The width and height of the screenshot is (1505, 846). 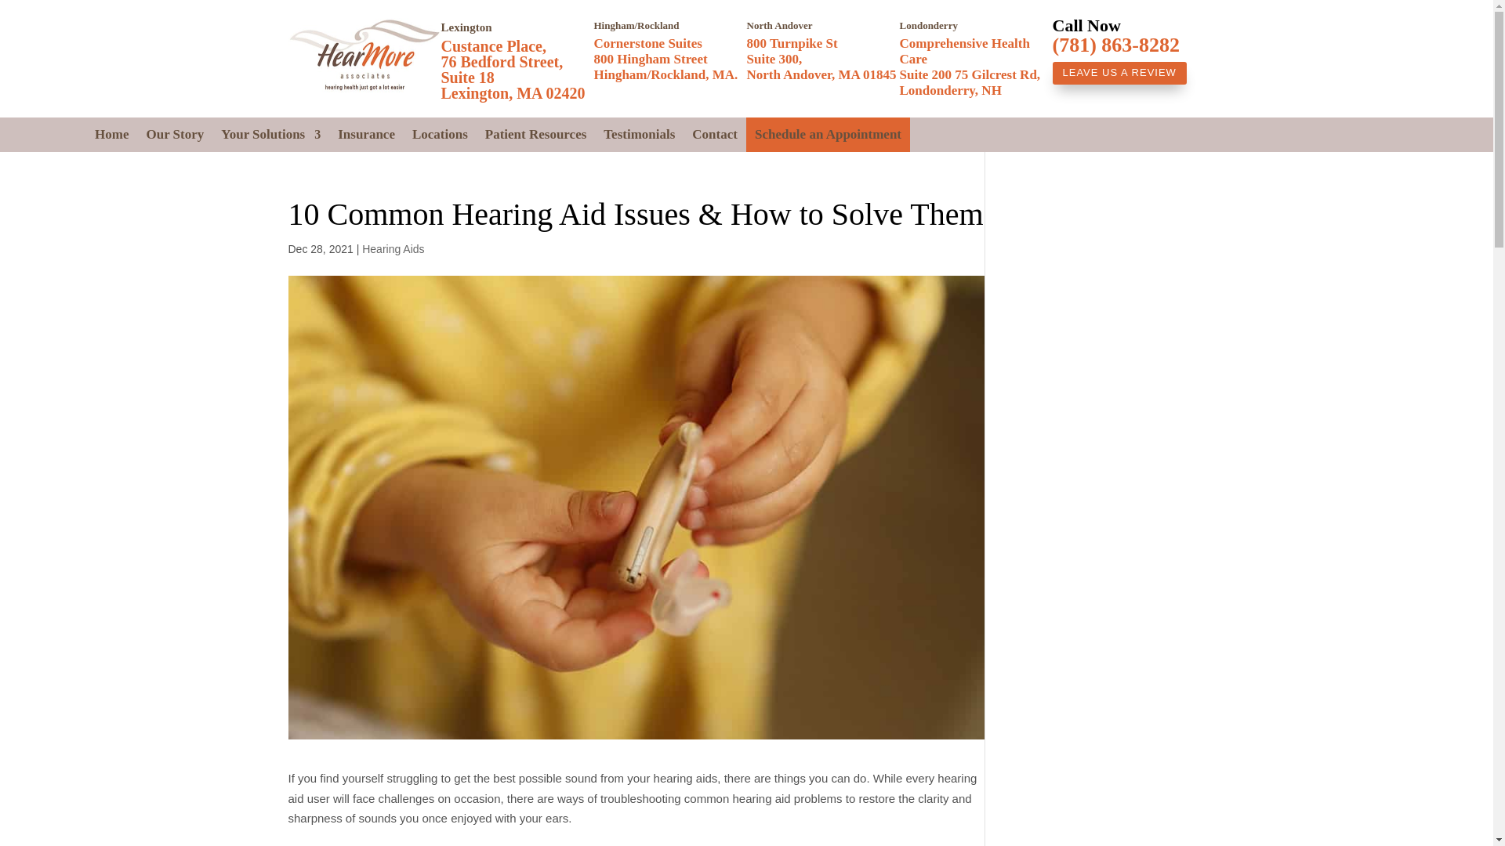 What do you see at coordinates (174, 134) in the screenshot?
I see `Our Story` at bounding box center [174, 134].